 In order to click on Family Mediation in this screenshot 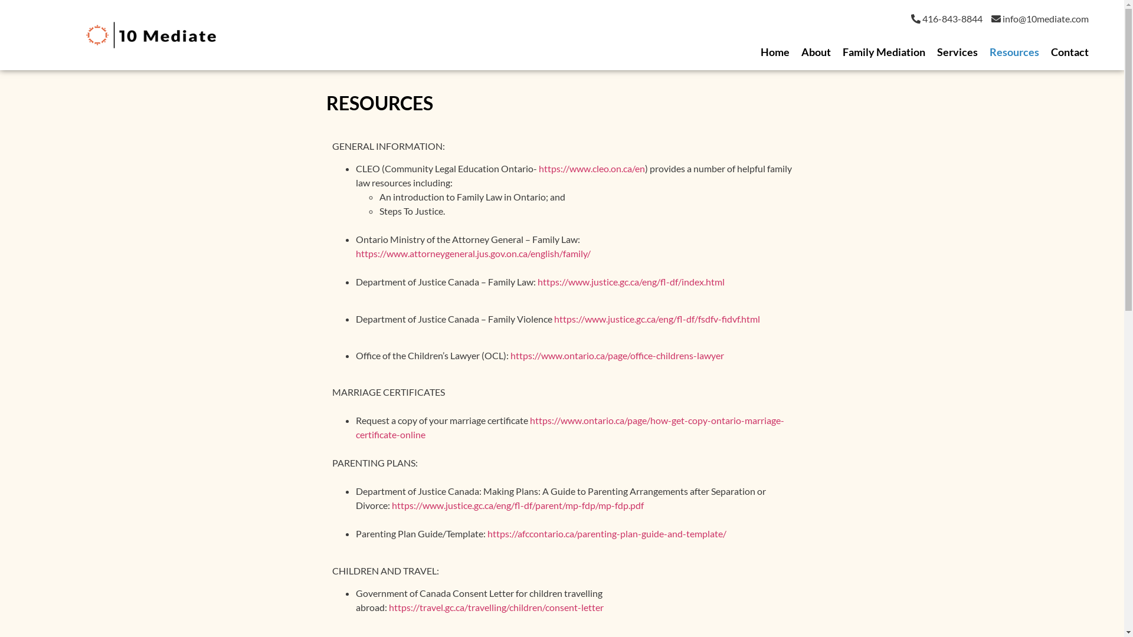, I will do `click(884, 52)`.